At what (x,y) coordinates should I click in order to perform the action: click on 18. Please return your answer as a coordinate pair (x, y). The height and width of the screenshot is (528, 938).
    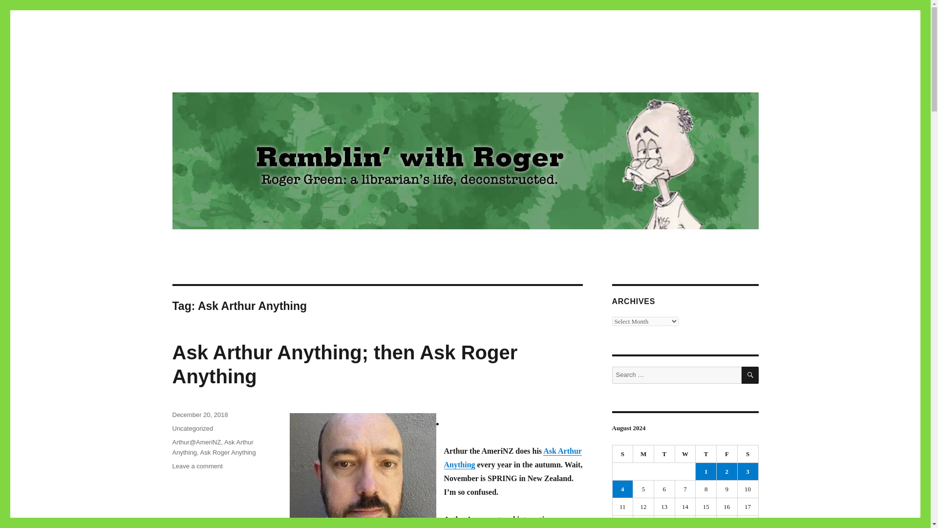
    Looking at the image, I should click on (706, 506).